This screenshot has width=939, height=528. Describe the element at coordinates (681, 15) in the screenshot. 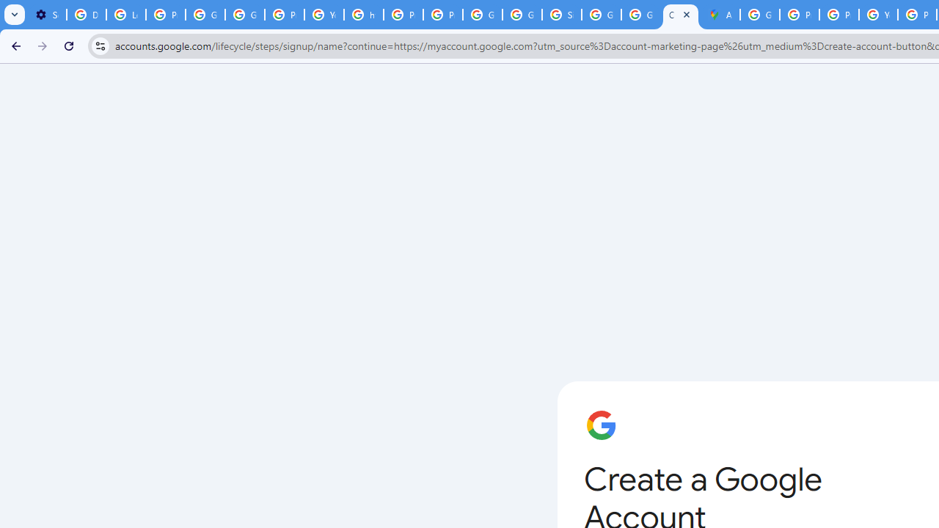

I see `Create your Google Account` at that location.